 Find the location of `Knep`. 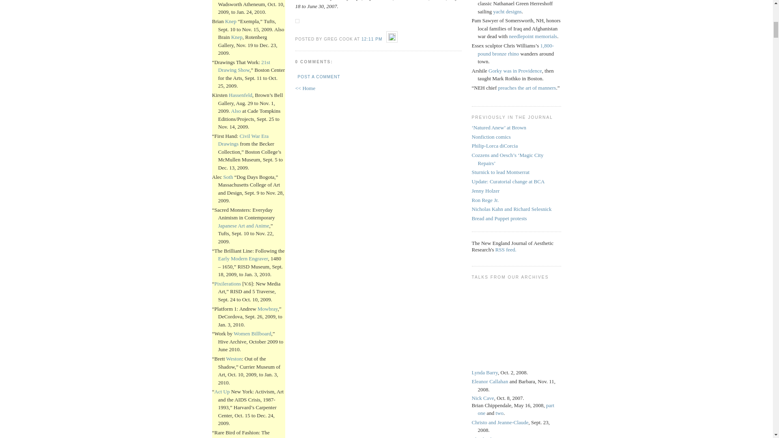

Knep is located at coordinates (230, 21).